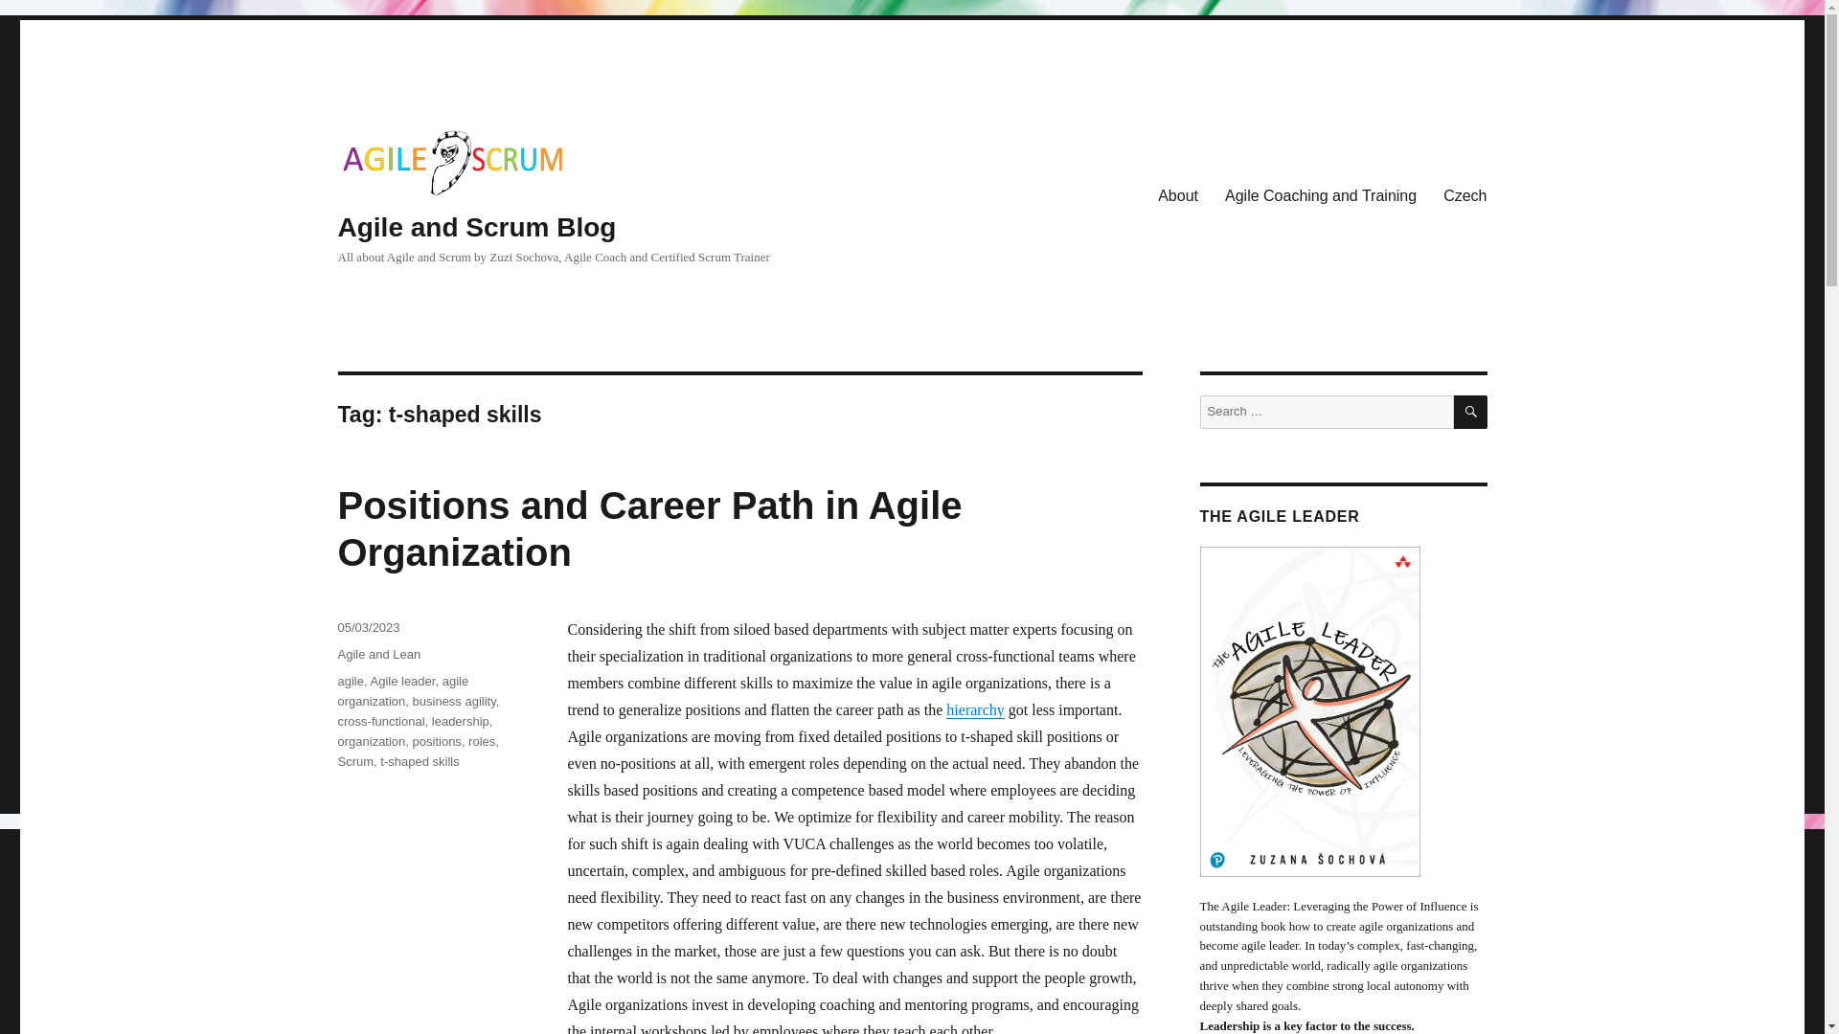 The image size is (1839, 1034). Describe the element at coordinates (370, 741) in the screenshot. I see `organization` at that location.